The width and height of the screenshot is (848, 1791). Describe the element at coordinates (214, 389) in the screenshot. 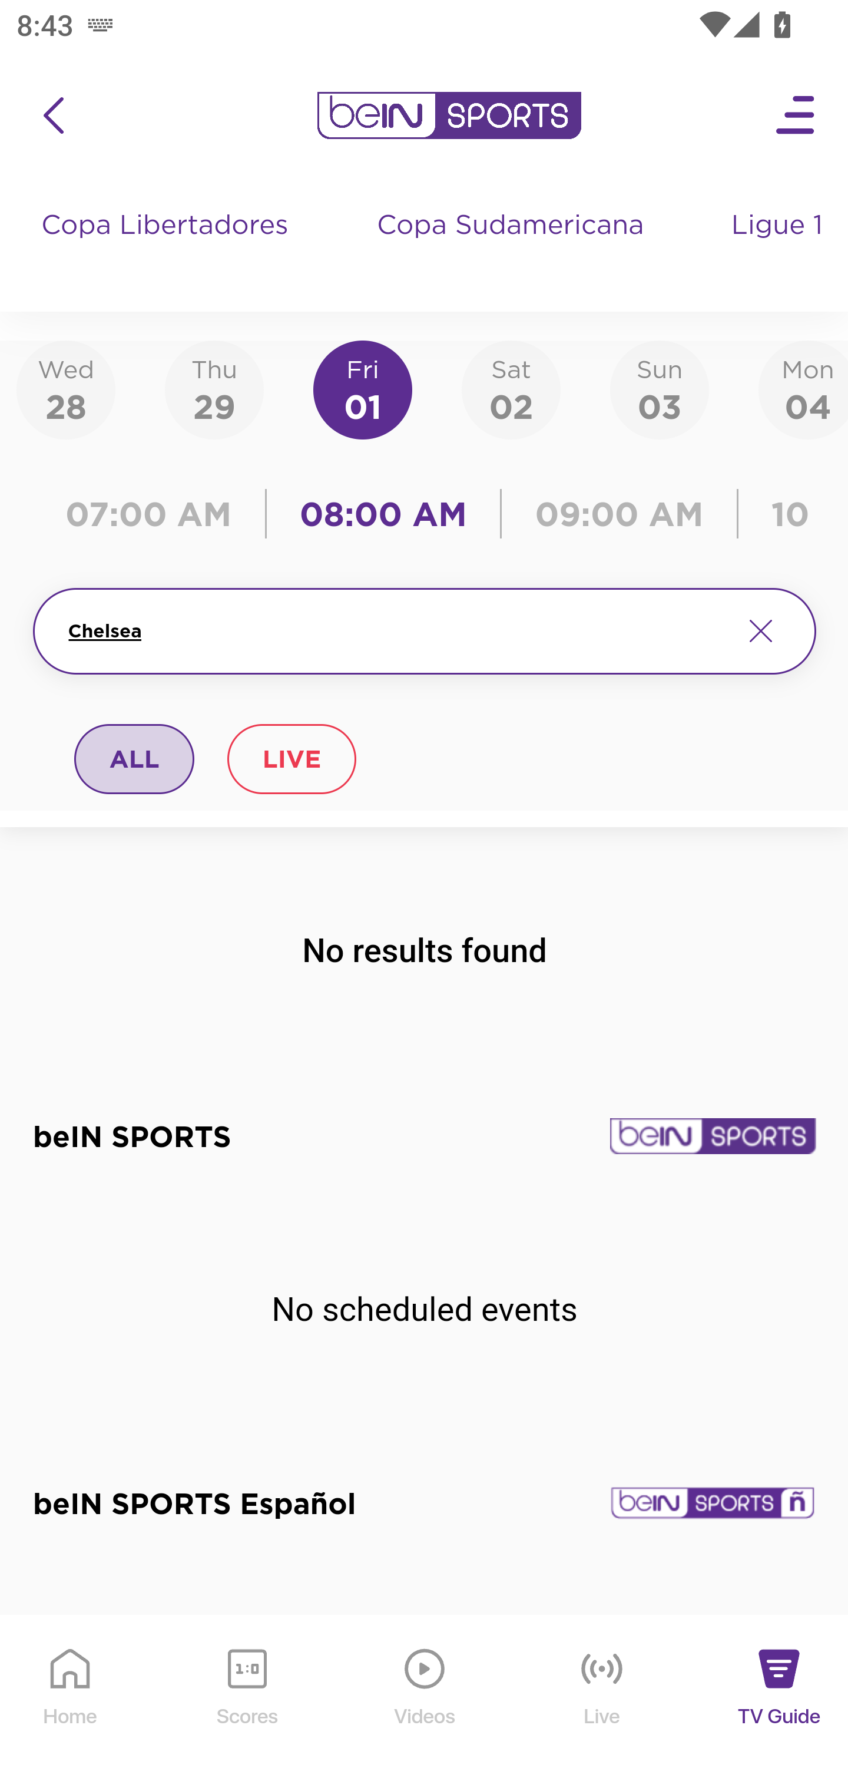

I see `Thu29` at that location.